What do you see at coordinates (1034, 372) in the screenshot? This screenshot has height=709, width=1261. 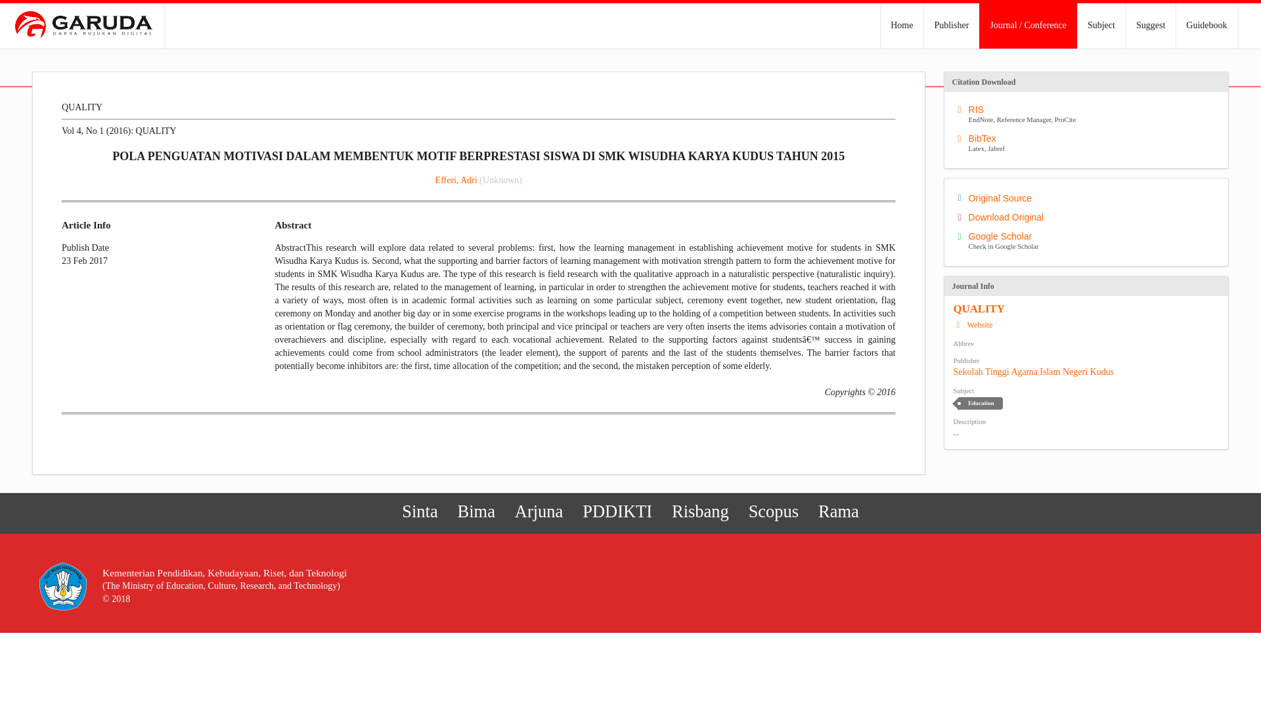 I see `Arjuna` at bounding box center [1034, 372].